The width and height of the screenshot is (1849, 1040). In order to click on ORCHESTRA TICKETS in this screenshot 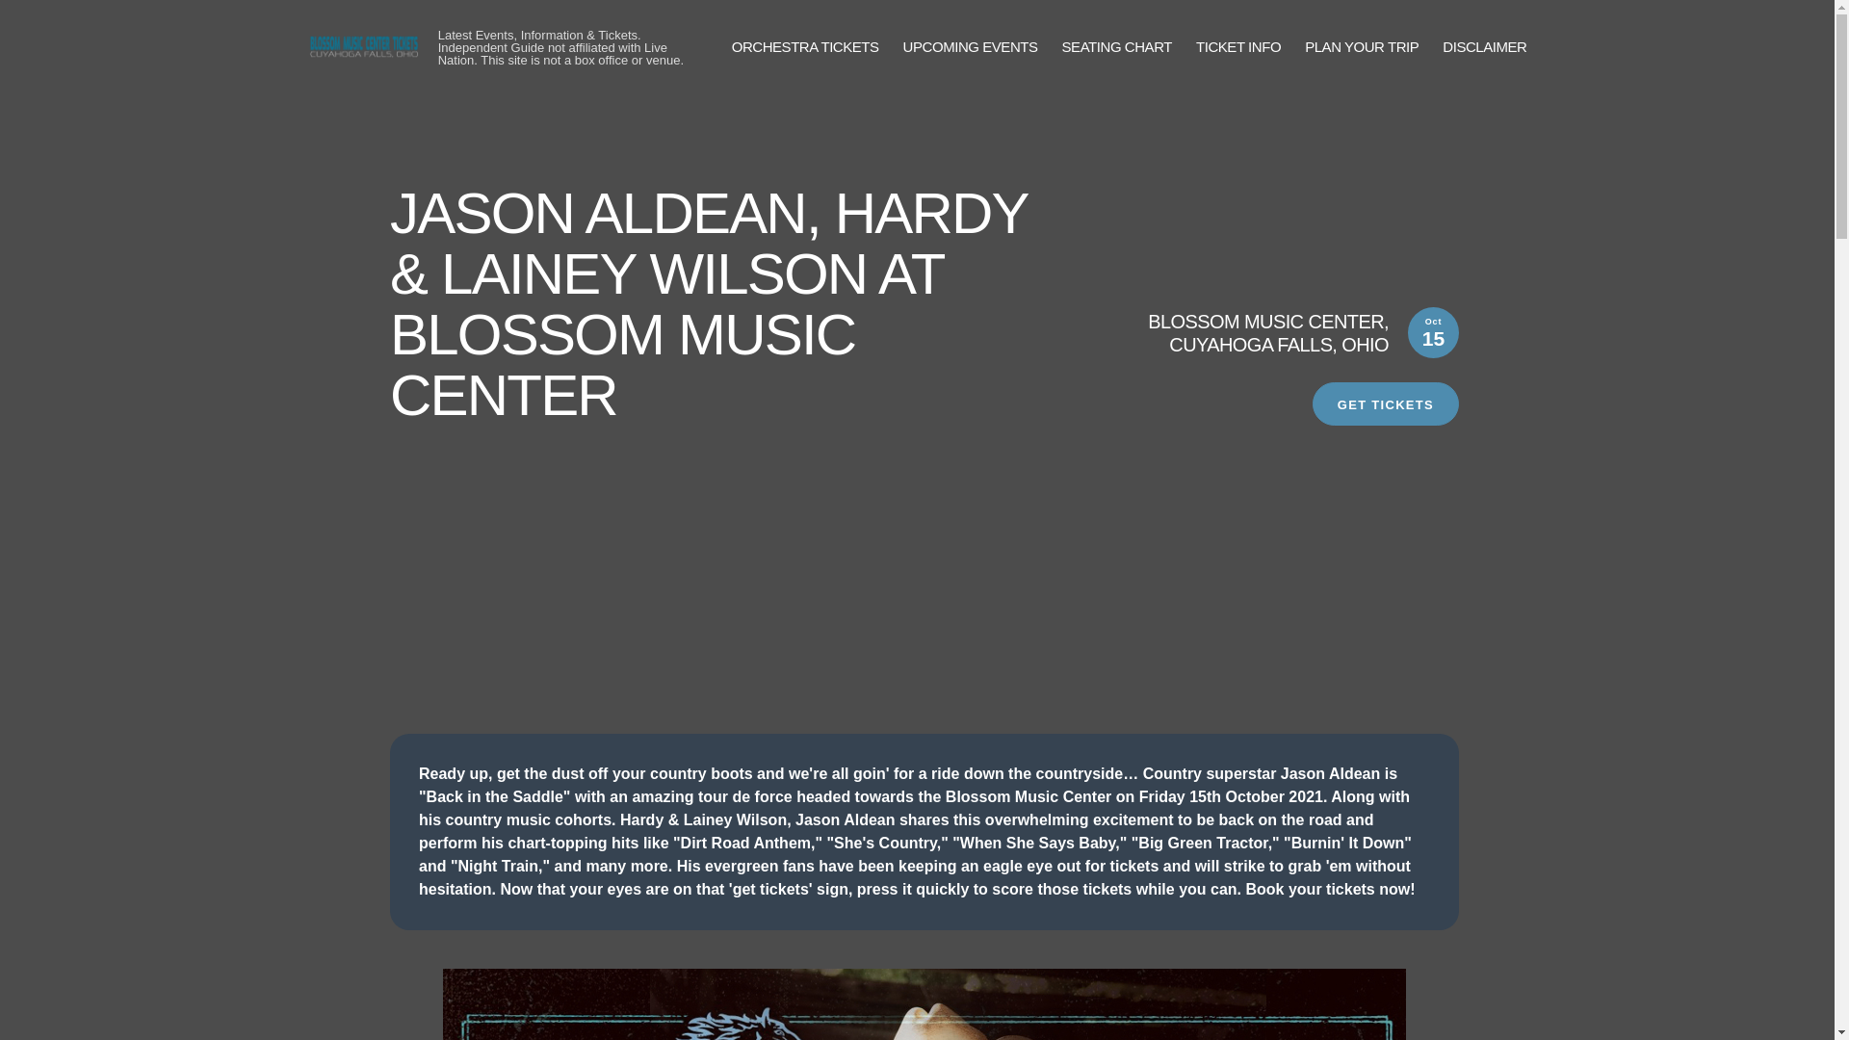, I will do `click(805, 46)`.